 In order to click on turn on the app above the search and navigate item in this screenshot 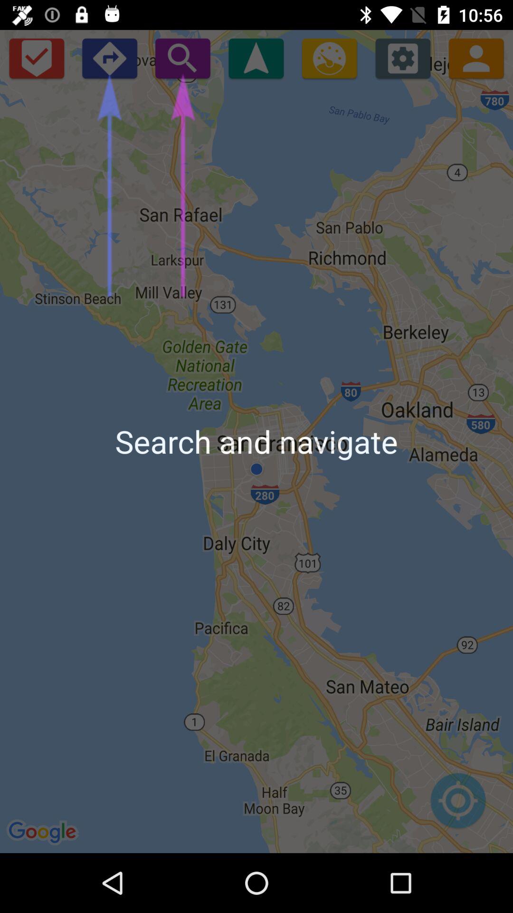, I will do `click(109, 58)`.